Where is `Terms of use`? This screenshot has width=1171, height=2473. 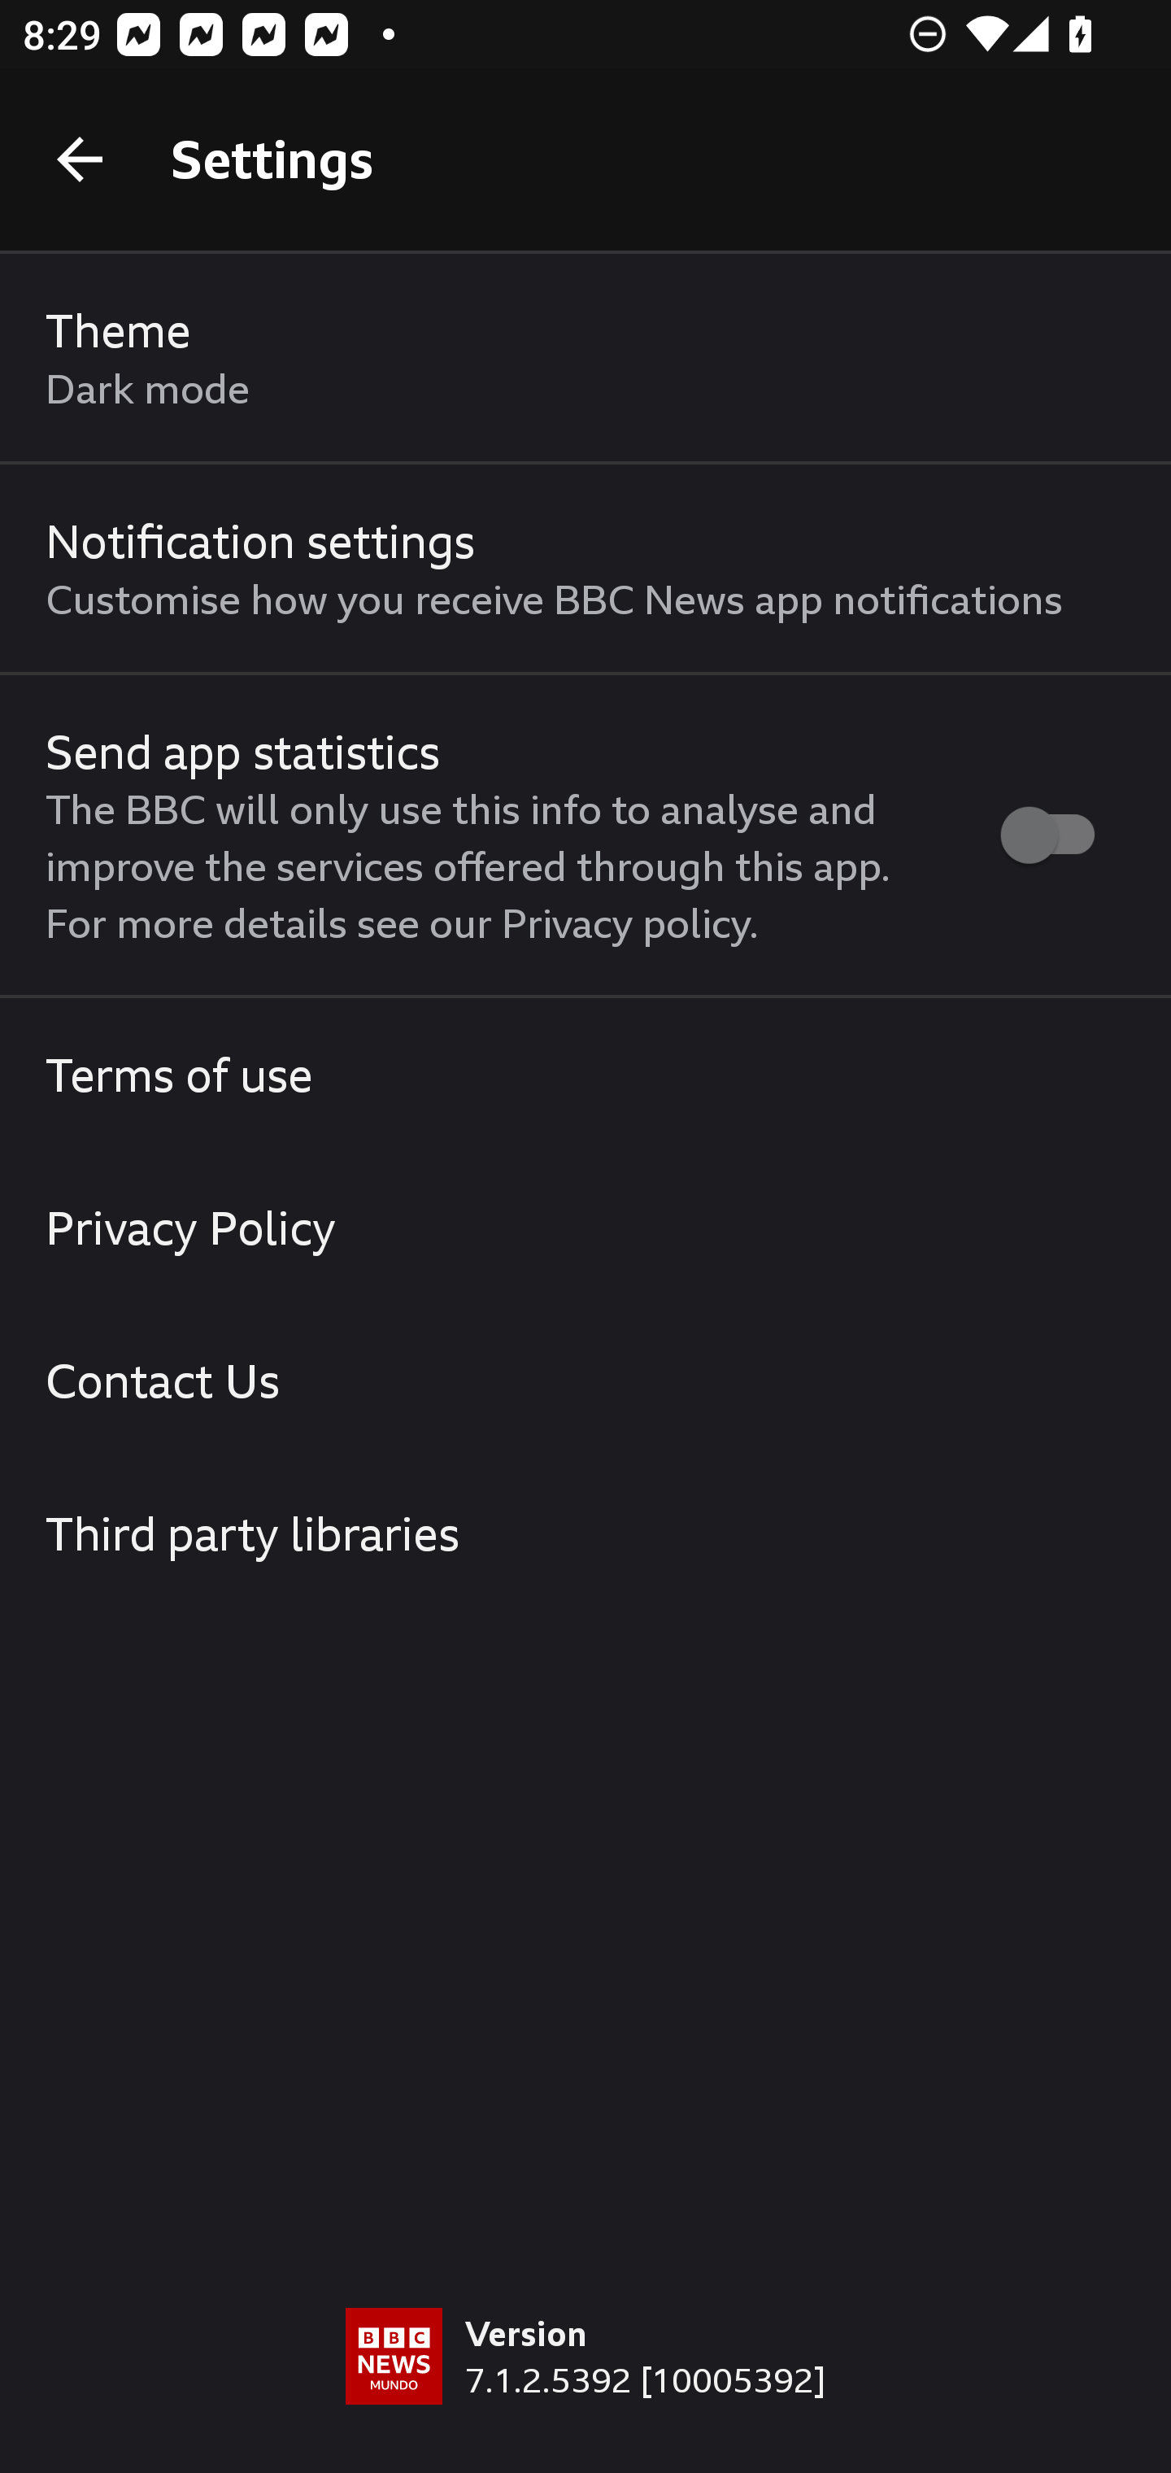 Terms of use is located at coordinates (585, 1074).